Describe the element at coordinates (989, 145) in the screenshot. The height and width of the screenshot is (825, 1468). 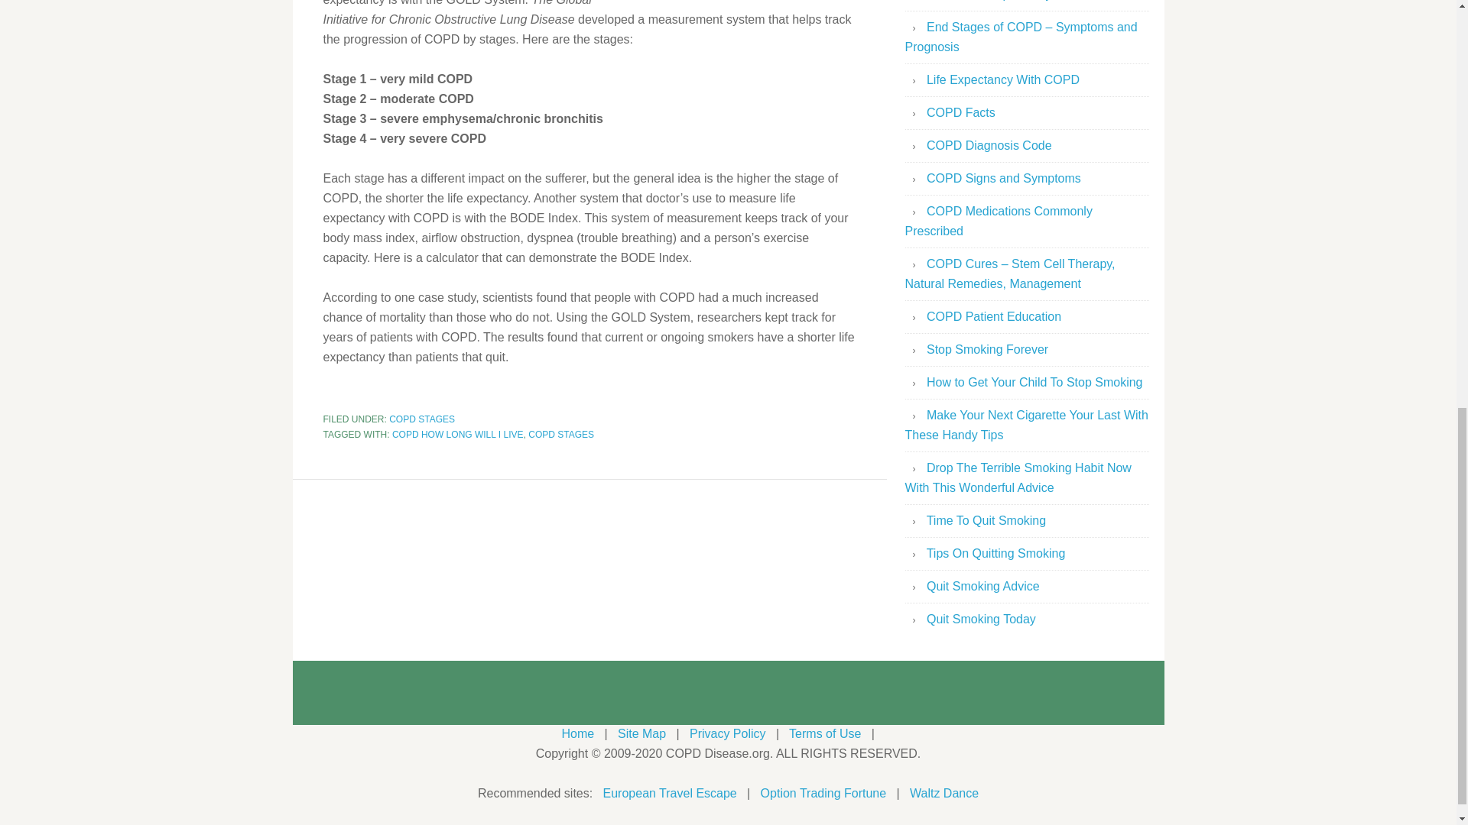
I see `COPD Diagnosis Code` at that location.